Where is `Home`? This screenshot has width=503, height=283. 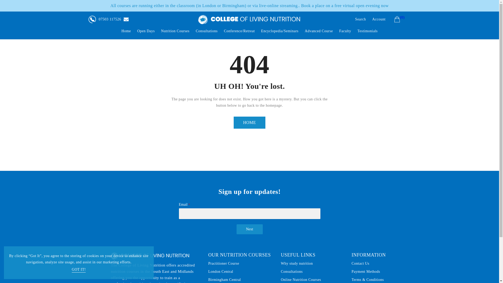 Home is located at coordinates (126, 32).